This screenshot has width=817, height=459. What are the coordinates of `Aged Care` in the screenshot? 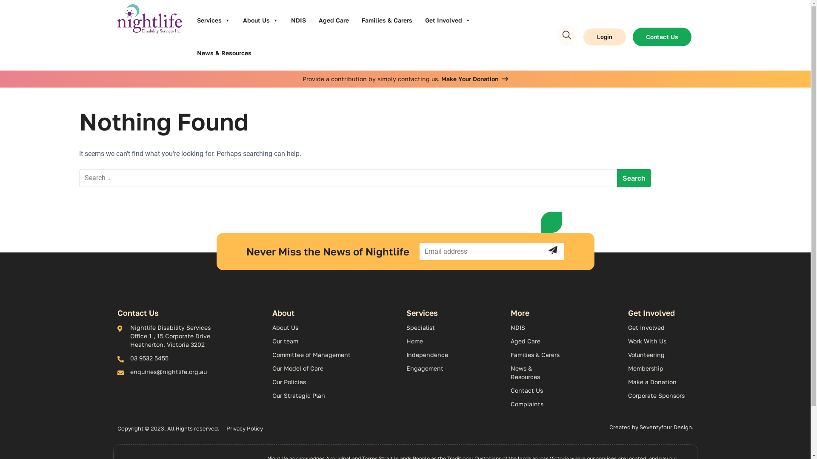 It's located at (536, 341).